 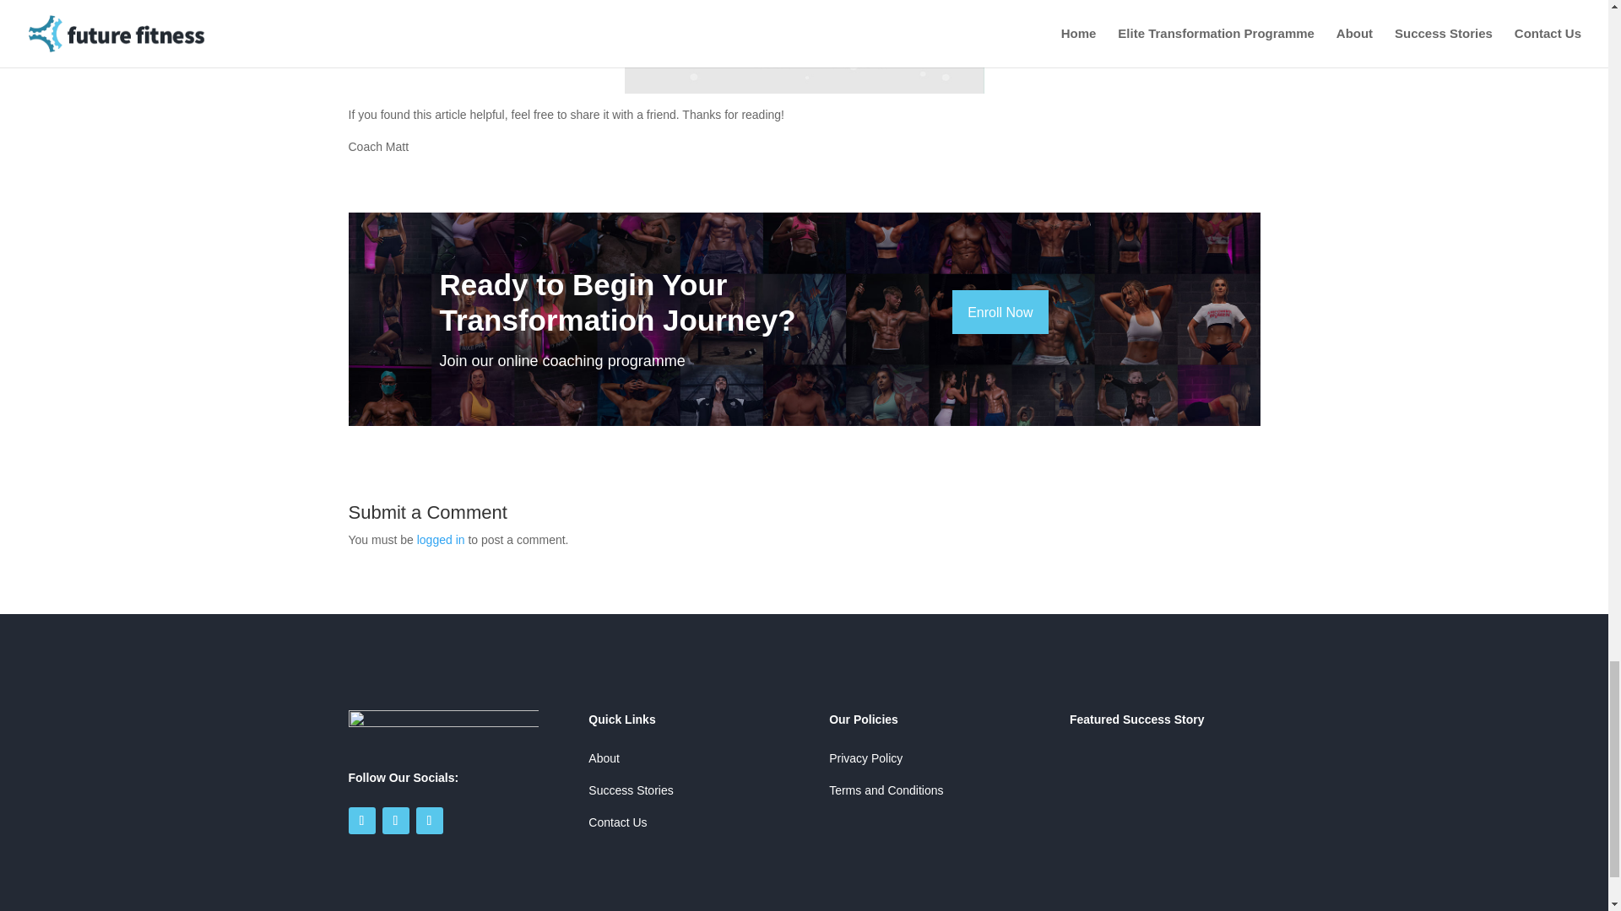 What do you see at coordinates (604, 758) in the screenshot?
I see `About ` at bounding box center [604, 758].